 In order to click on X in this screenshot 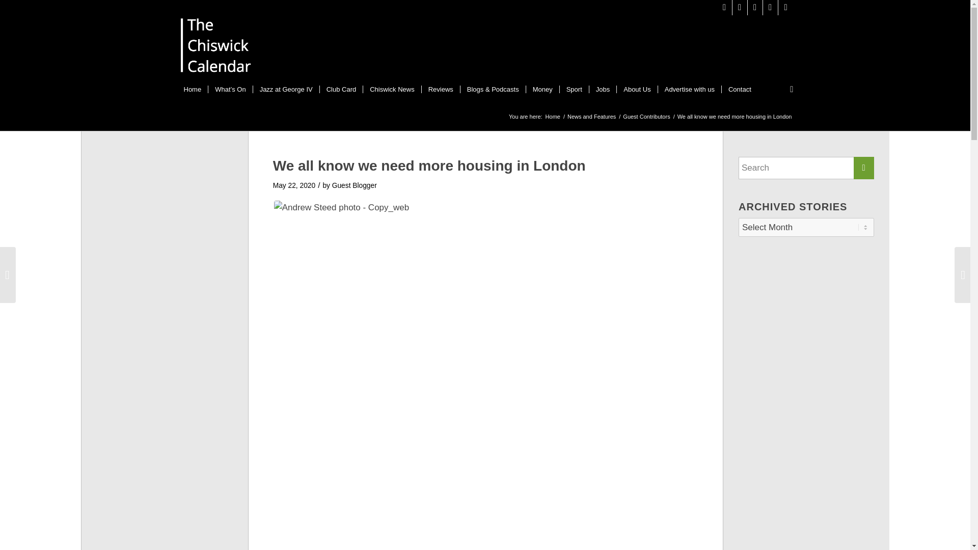, I will do `click(724, 8)`.